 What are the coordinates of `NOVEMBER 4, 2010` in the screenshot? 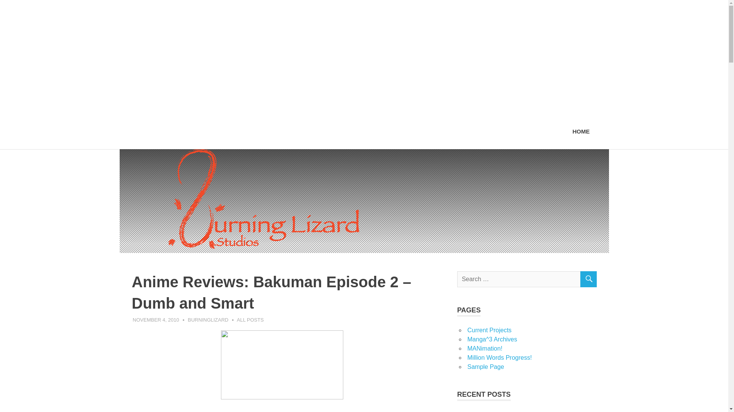 It's located at (156, 320).